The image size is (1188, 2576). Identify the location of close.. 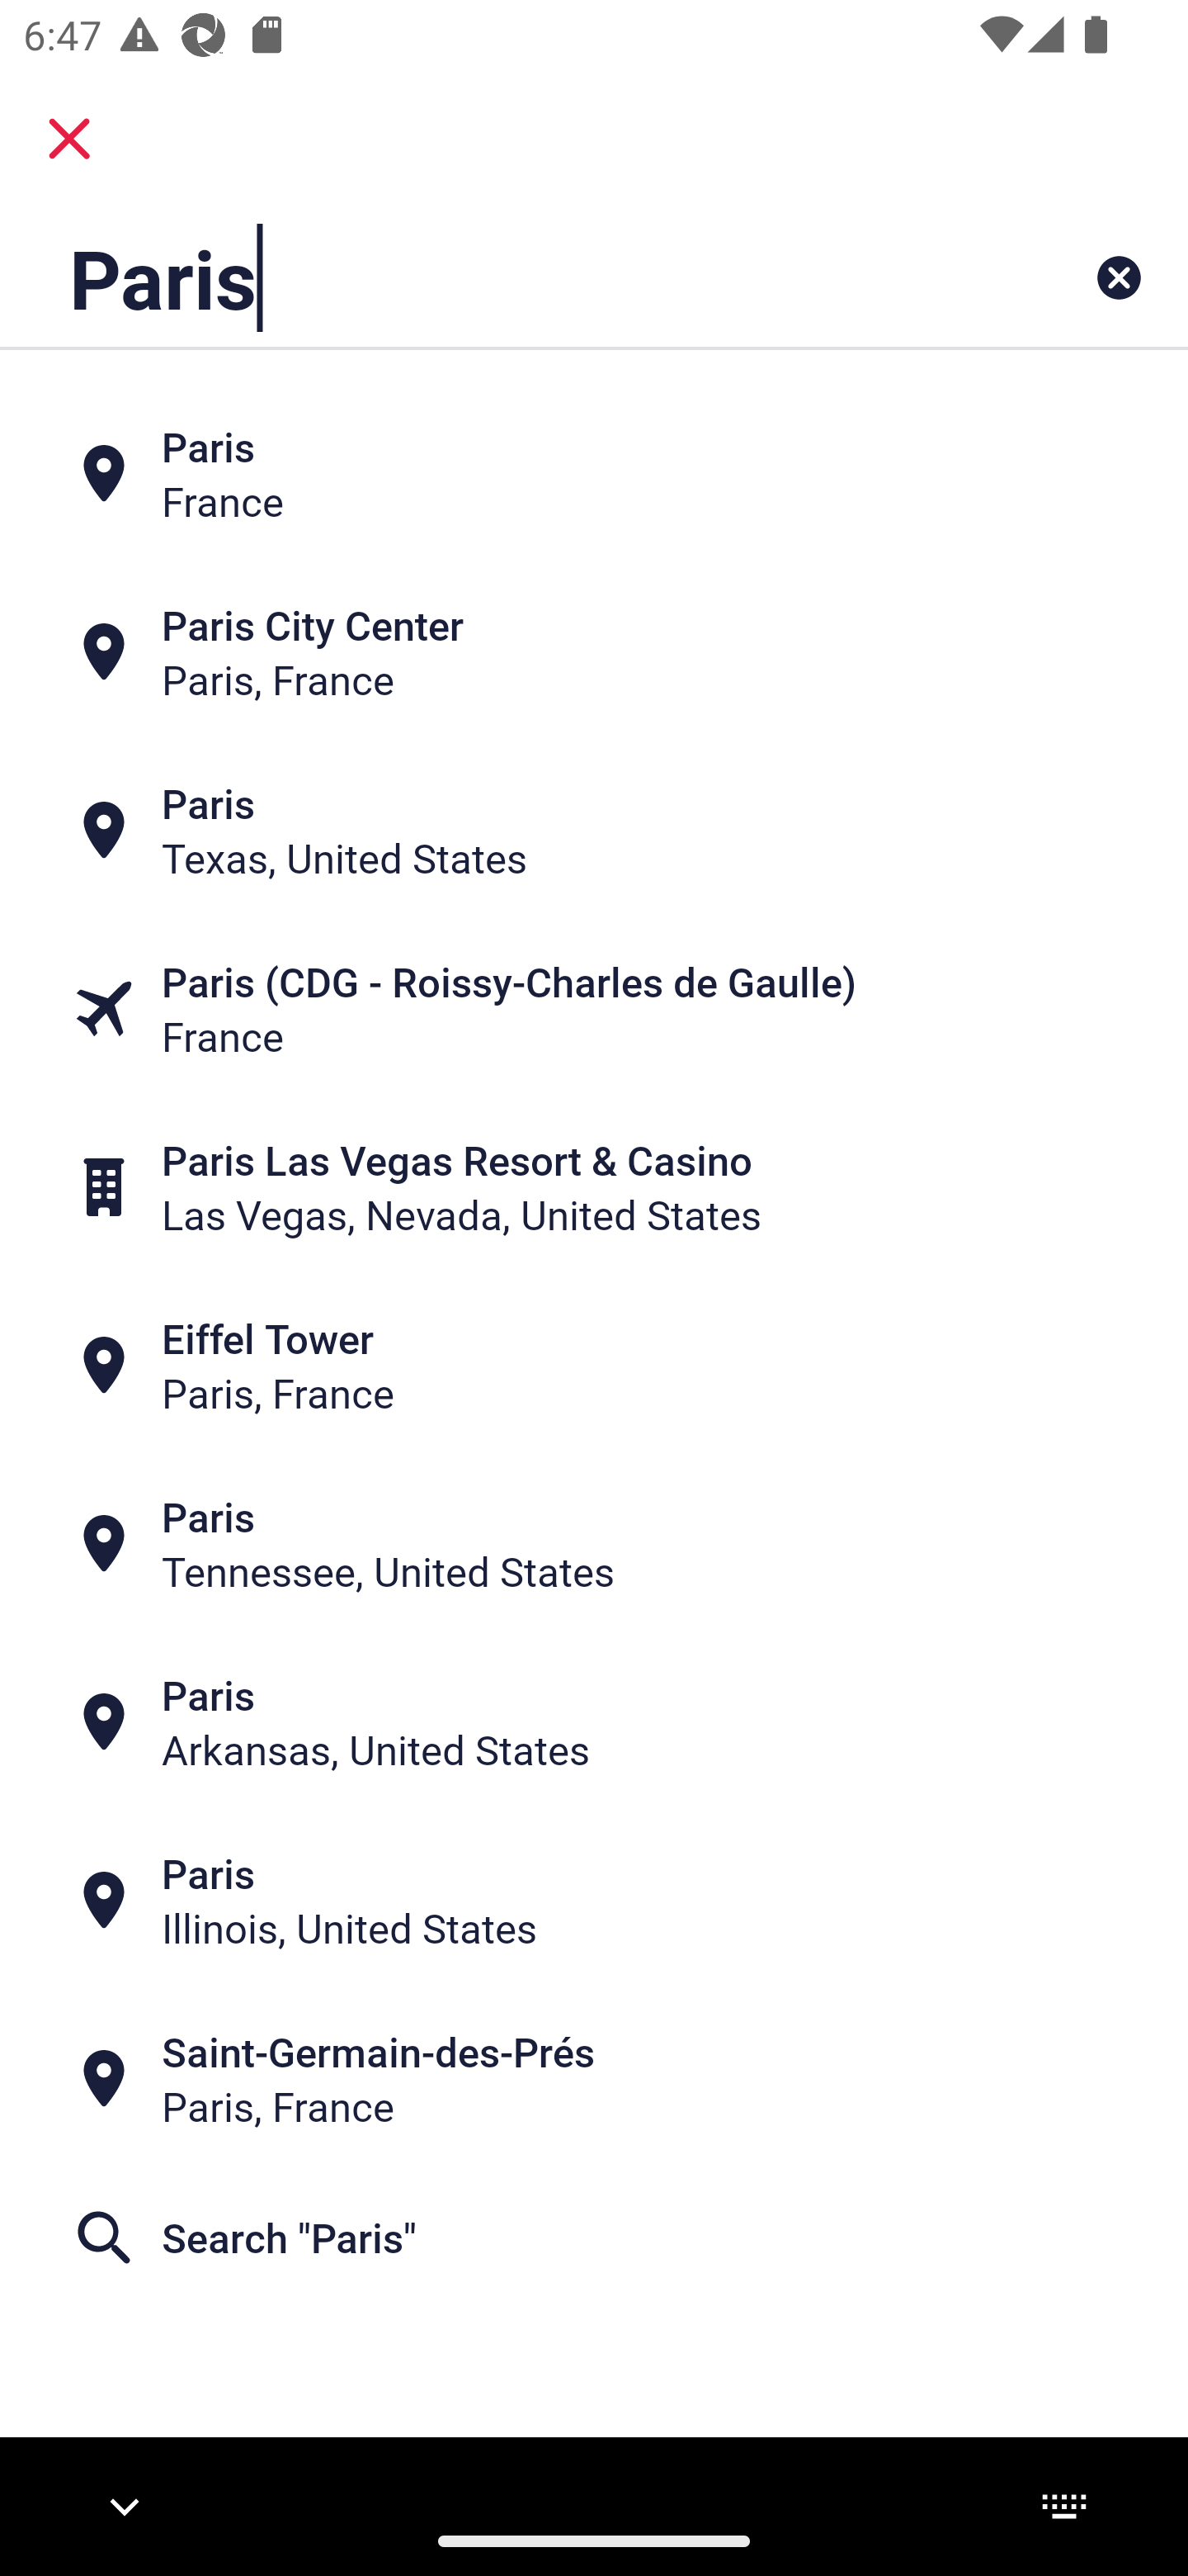
(69, 139).